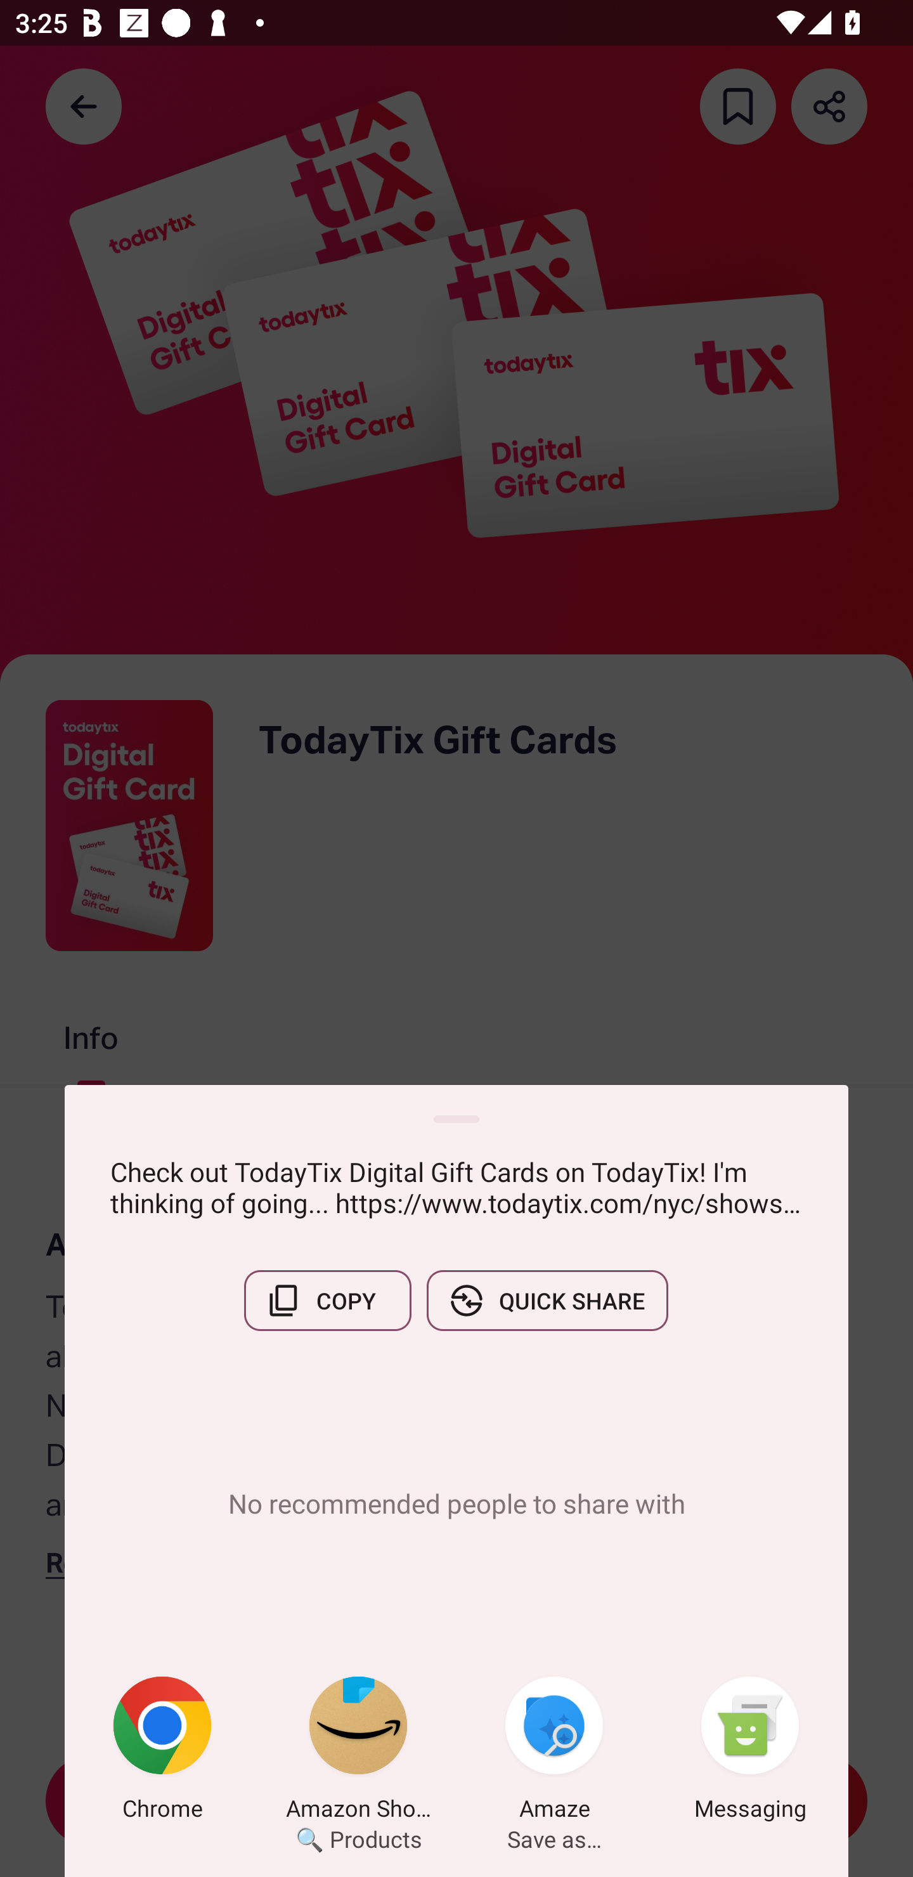 This screenshot has height=1877, width=913. I want to click on Amazon Shopping 🔍 Products, so click(358, 1752).